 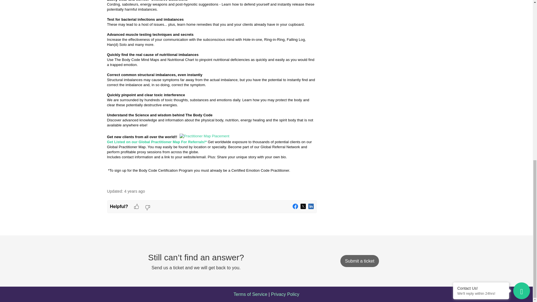 What do you see at coordinates (251, 294) in the screenshot?
I see `Terms of Service` at bounding box center [251, 294].